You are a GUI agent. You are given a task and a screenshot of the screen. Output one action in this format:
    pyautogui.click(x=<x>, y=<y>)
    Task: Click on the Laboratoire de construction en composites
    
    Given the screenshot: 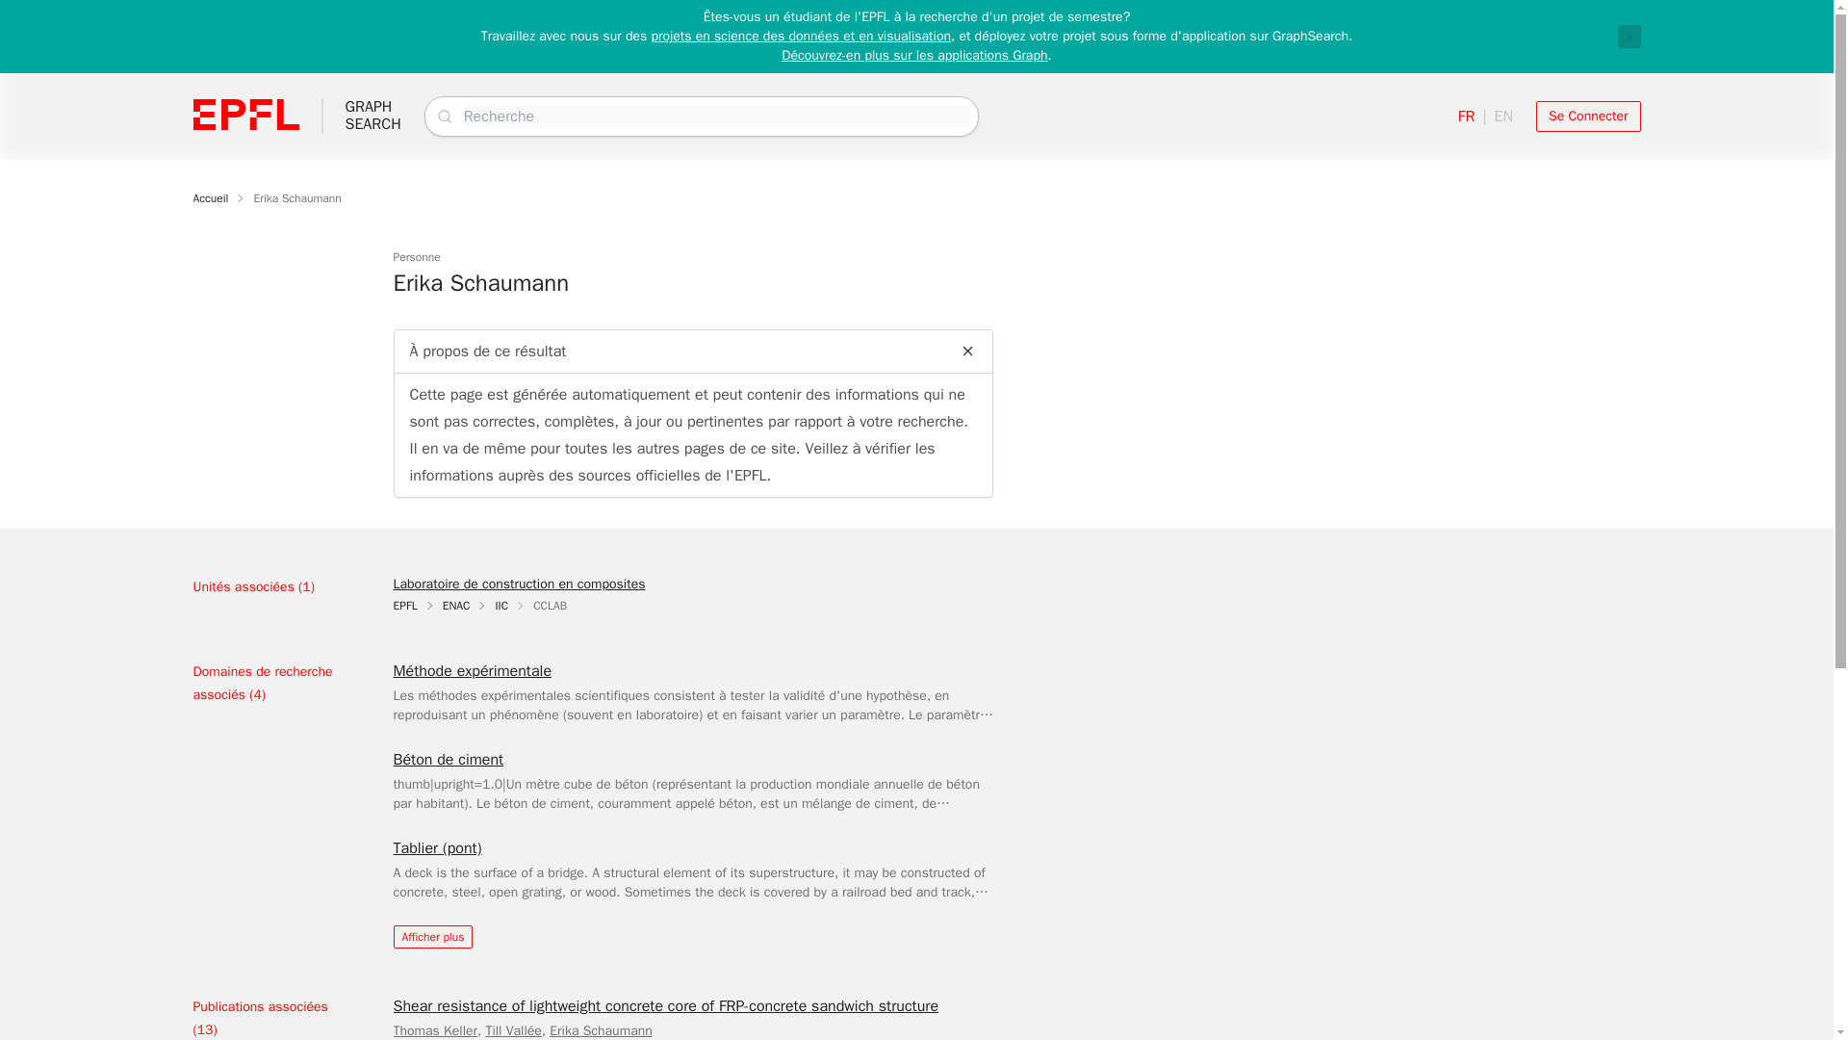 What is the action you would take?
    pyautogui.click(x=1588, y=116)
    